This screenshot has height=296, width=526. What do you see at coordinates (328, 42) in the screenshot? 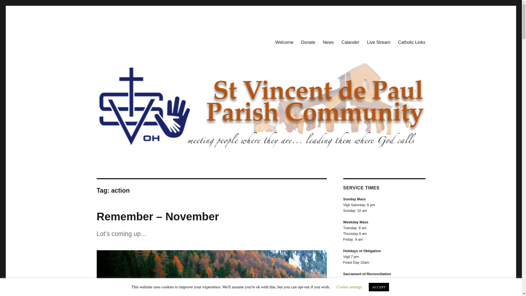
I see `News` at bounding box center [328, 42].